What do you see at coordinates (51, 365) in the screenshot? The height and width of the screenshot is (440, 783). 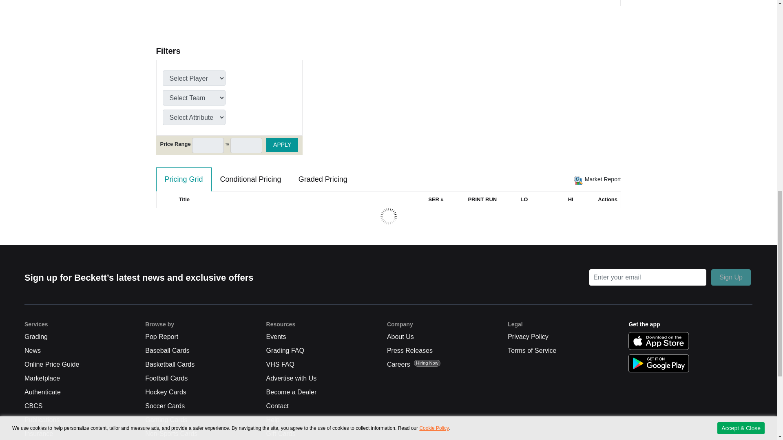 I see `Online Price Guide` at bounding box center [51, 365].